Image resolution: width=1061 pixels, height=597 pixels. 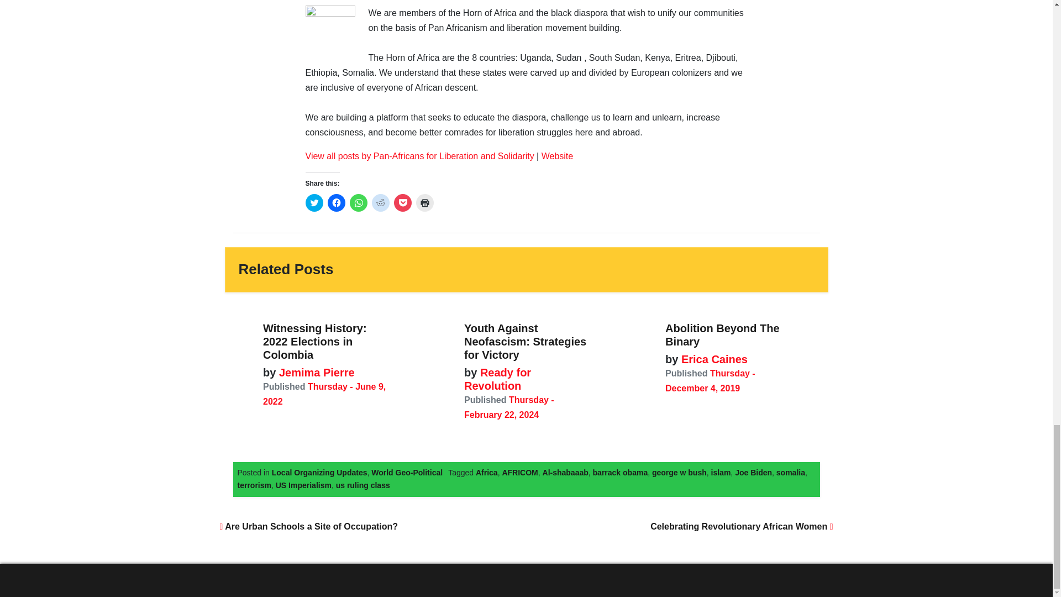 What do you see at coordinates (315, 342) in the screenshot?
I see `Witnessing History: 2022 Elections in Colombia` at bounding box center [315, 342].